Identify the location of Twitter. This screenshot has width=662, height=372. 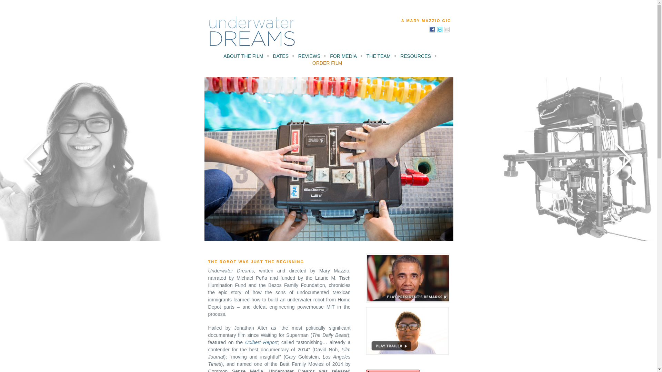
(439, 29).